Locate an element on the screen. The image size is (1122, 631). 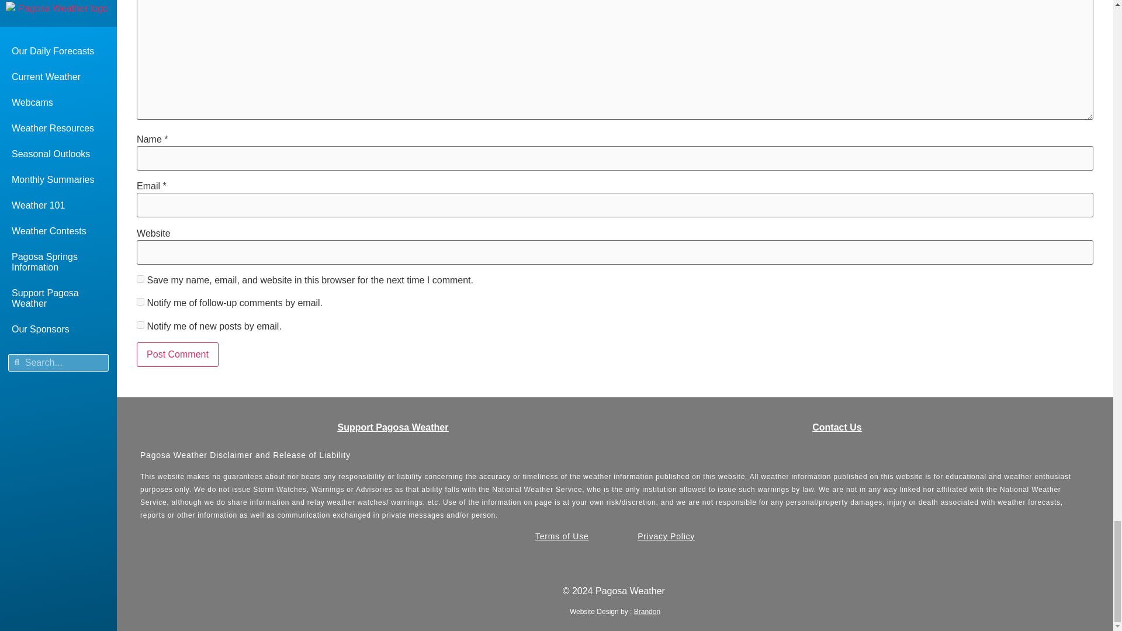
Post Comment is located at coordinates (178, 354).